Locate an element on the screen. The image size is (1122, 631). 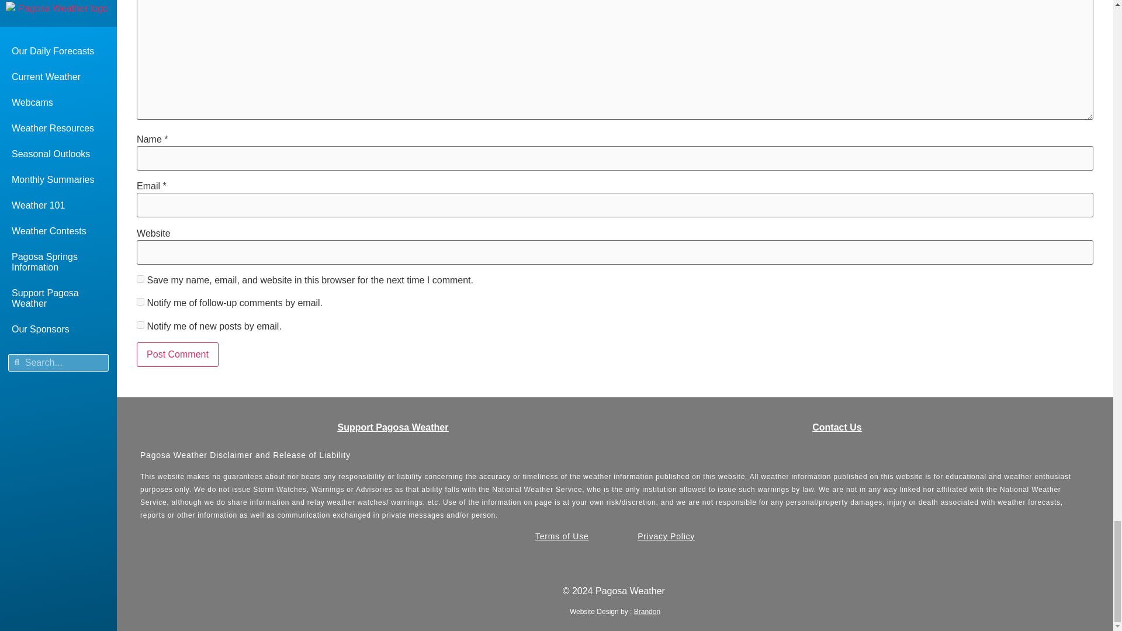
Post Comment is located at coordinates (178, 354).